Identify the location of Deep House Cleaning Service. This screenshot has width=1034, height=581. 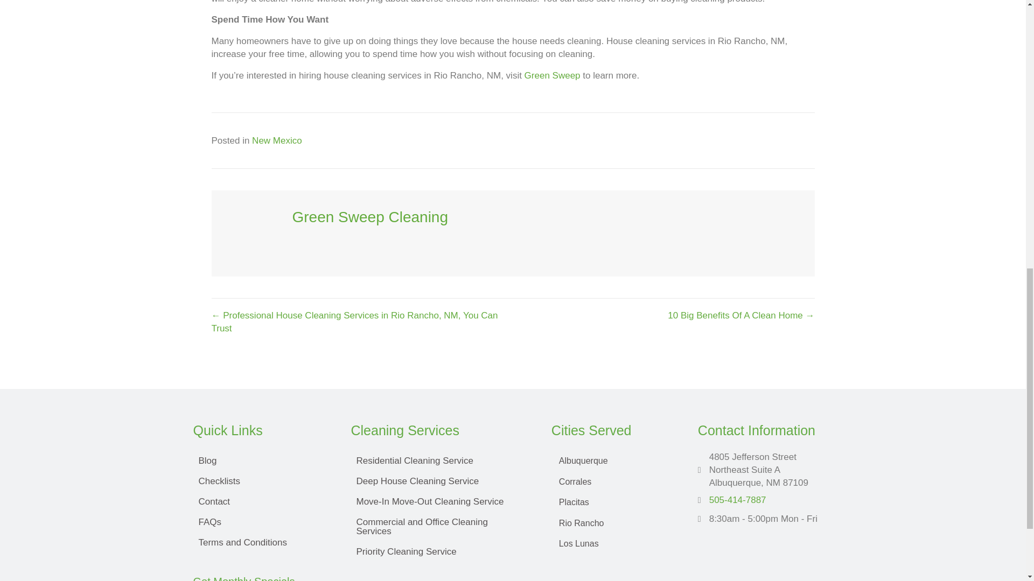
(441, 481).